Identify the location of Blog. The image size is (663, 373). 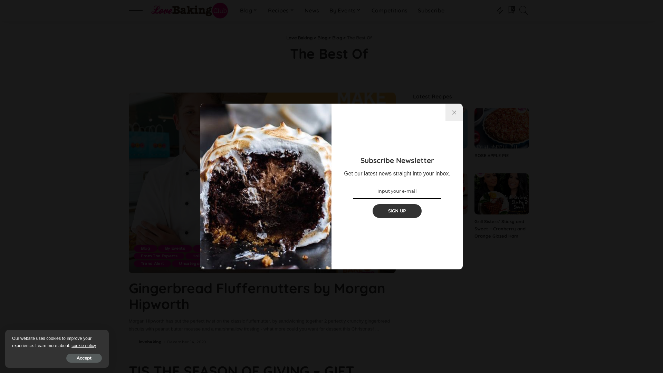
(146, 249).